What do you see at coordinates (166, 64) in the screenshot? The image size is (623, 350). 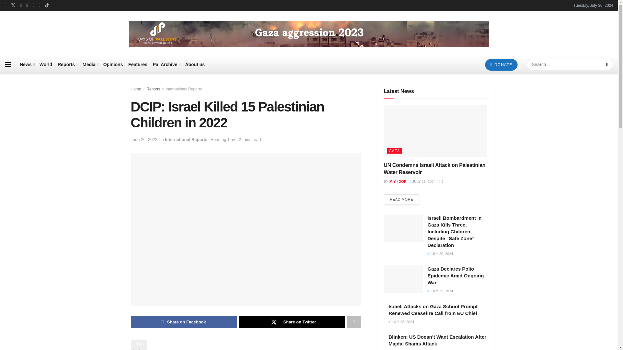 I see `Pal Archive` at bounding box center [166, 64].